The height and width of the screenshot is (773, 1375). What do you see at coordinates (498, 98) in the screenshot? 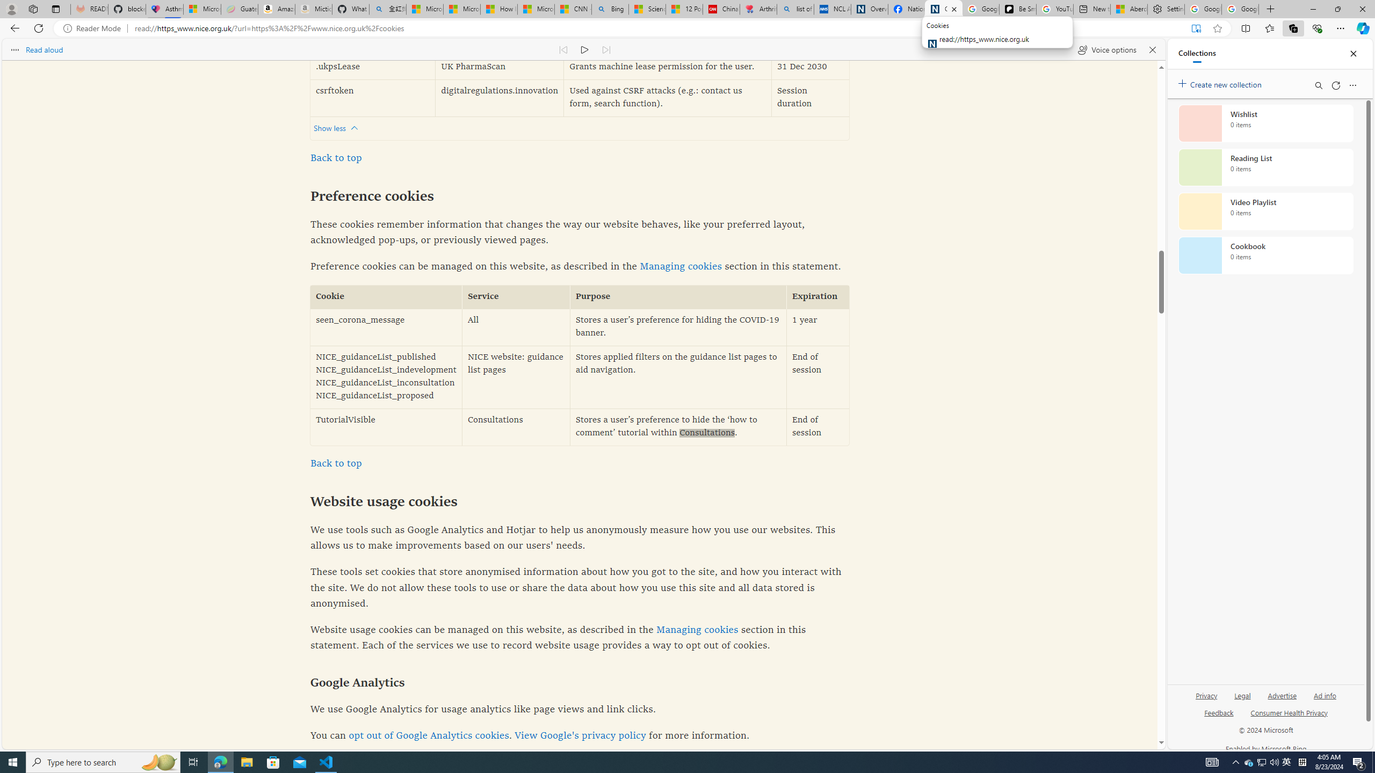
I see `digitalregulations.innovation` at bounding box center [498, 98].